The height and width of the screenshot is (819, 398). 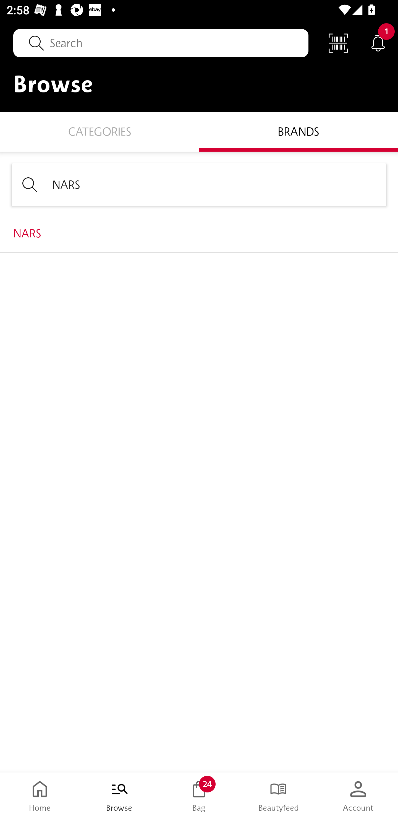 What do you see at coordinates (40, 796) in the screenshot?
I see `Home` at bounding box center [40, 796].